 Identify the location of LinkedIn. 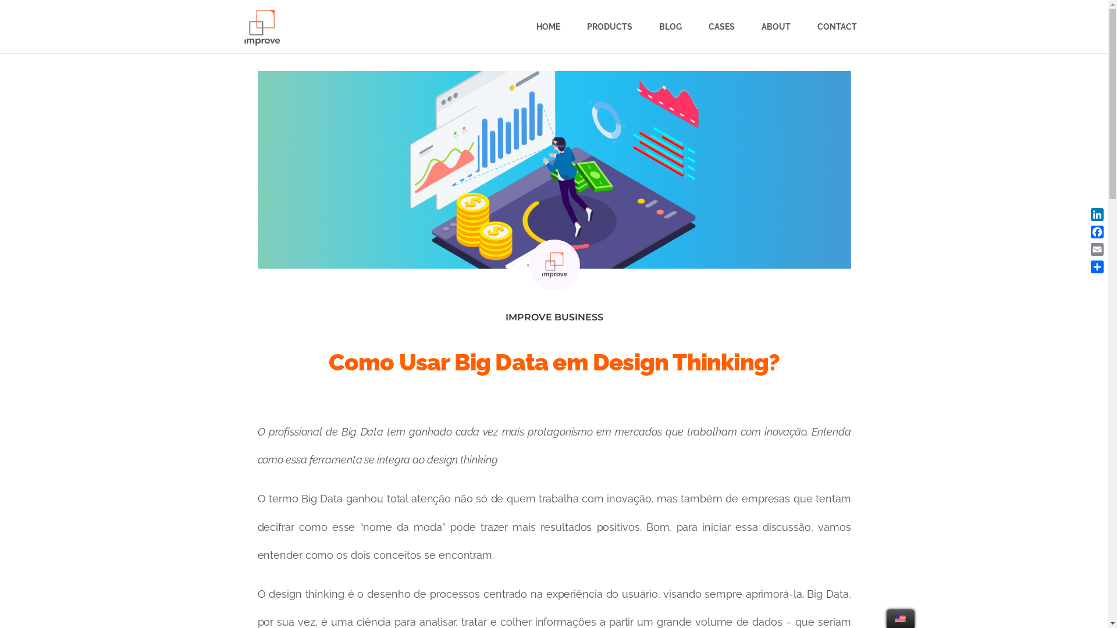
(1097, 215).